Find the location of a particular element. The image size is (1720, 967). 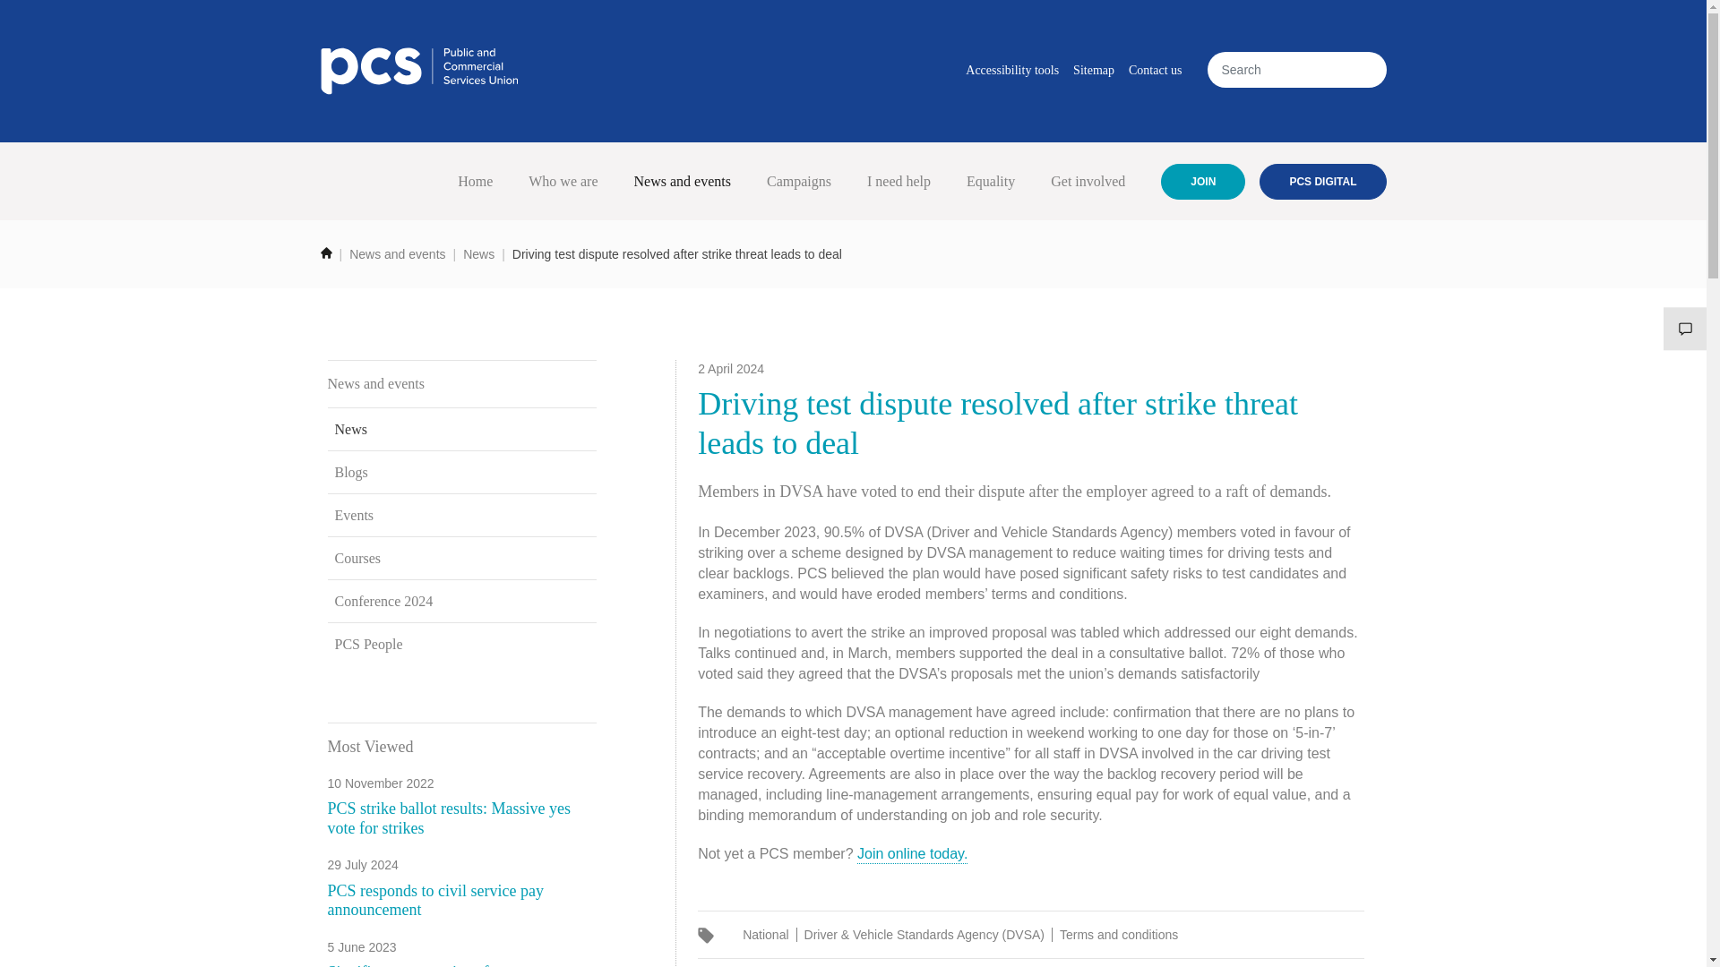

Expand menu I need help is located at coordinates (899, 181).